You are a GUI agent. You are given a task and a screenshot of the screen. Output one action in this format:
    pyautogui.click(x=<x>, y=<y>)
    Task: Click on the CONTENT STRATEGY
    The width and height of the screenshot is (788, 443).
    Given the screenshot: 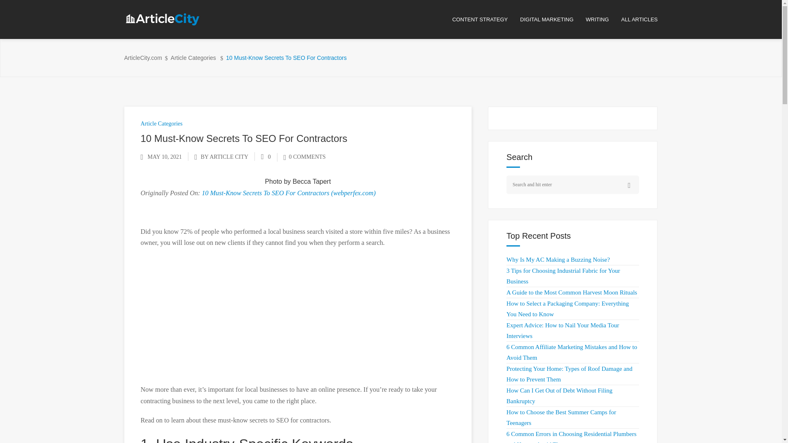 What is the action you would take?
    pyautogui.click(x=486, y=20)
    